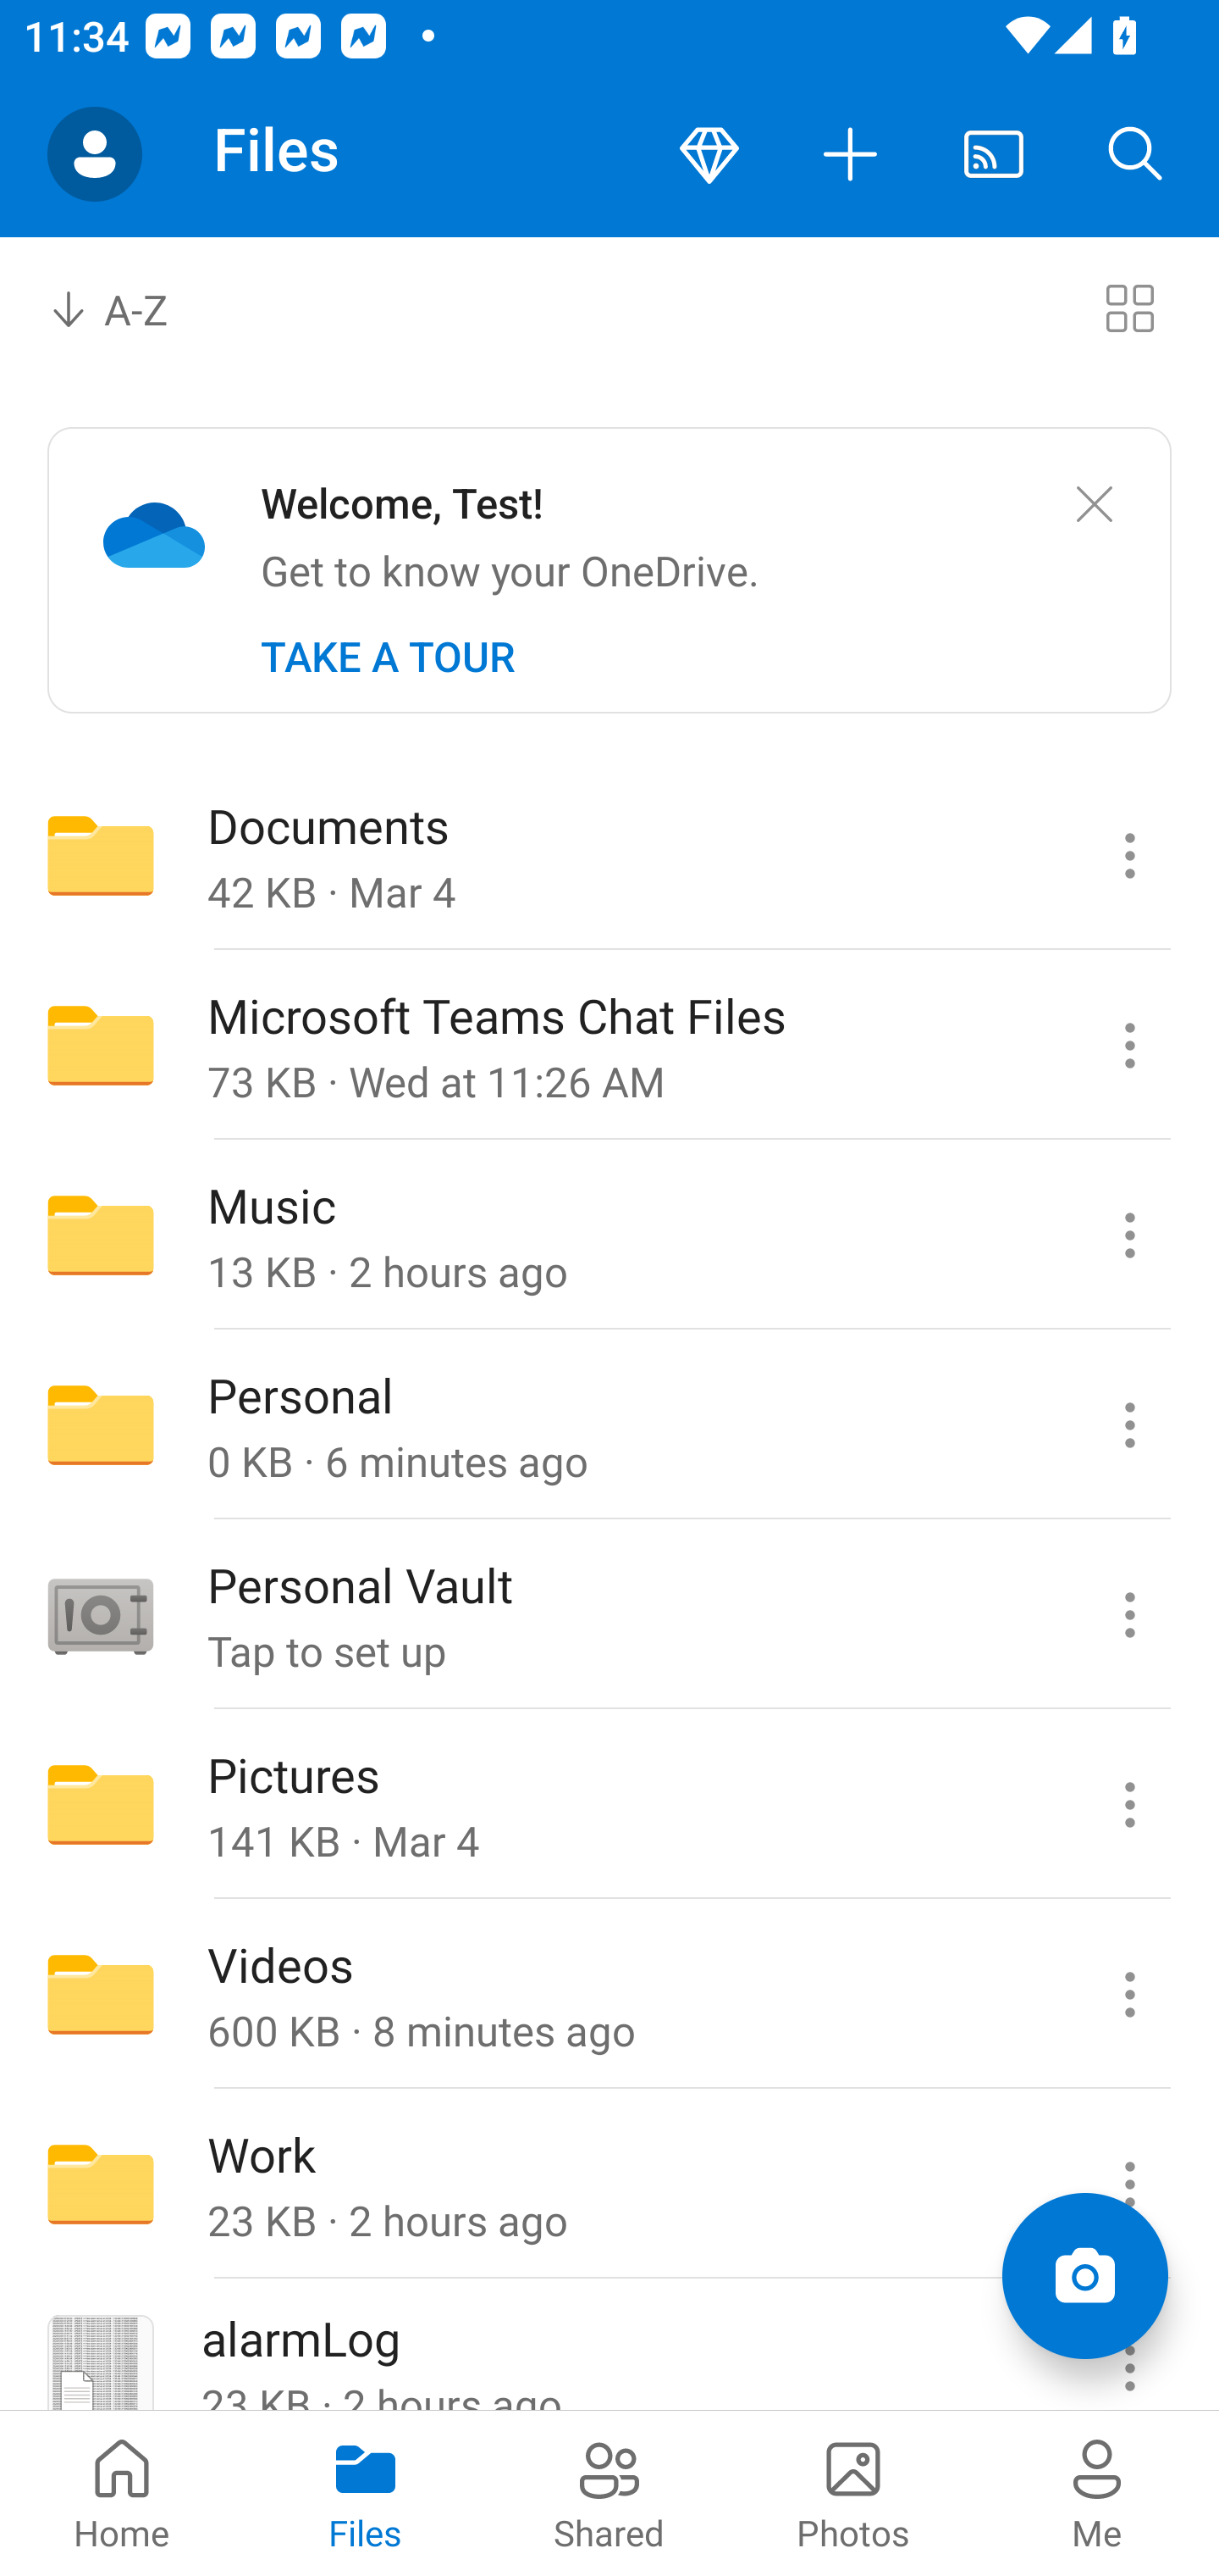 The height and width of the screenshot is (2576, 1219). What do you see at coordinates (1129, 1995) in the screenshot?
I see `Videos commands` at bounding box center [1129, 1995].